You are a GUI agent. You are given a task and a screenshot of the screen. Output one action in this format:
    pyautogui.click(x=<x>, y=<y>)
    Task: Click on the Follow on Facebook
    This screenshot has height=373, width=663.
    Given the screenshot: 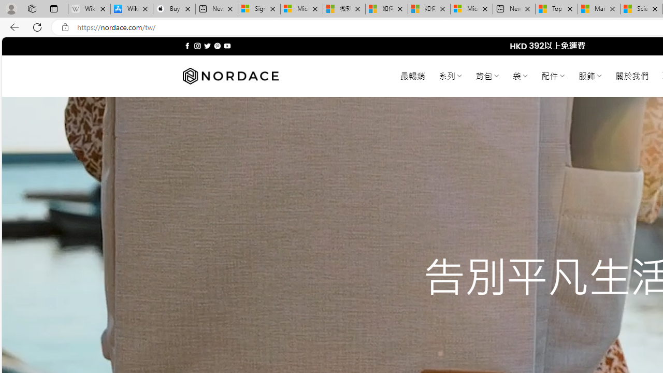 What is the action you would take?
    pyautogui.click(x=188, y=46)
    